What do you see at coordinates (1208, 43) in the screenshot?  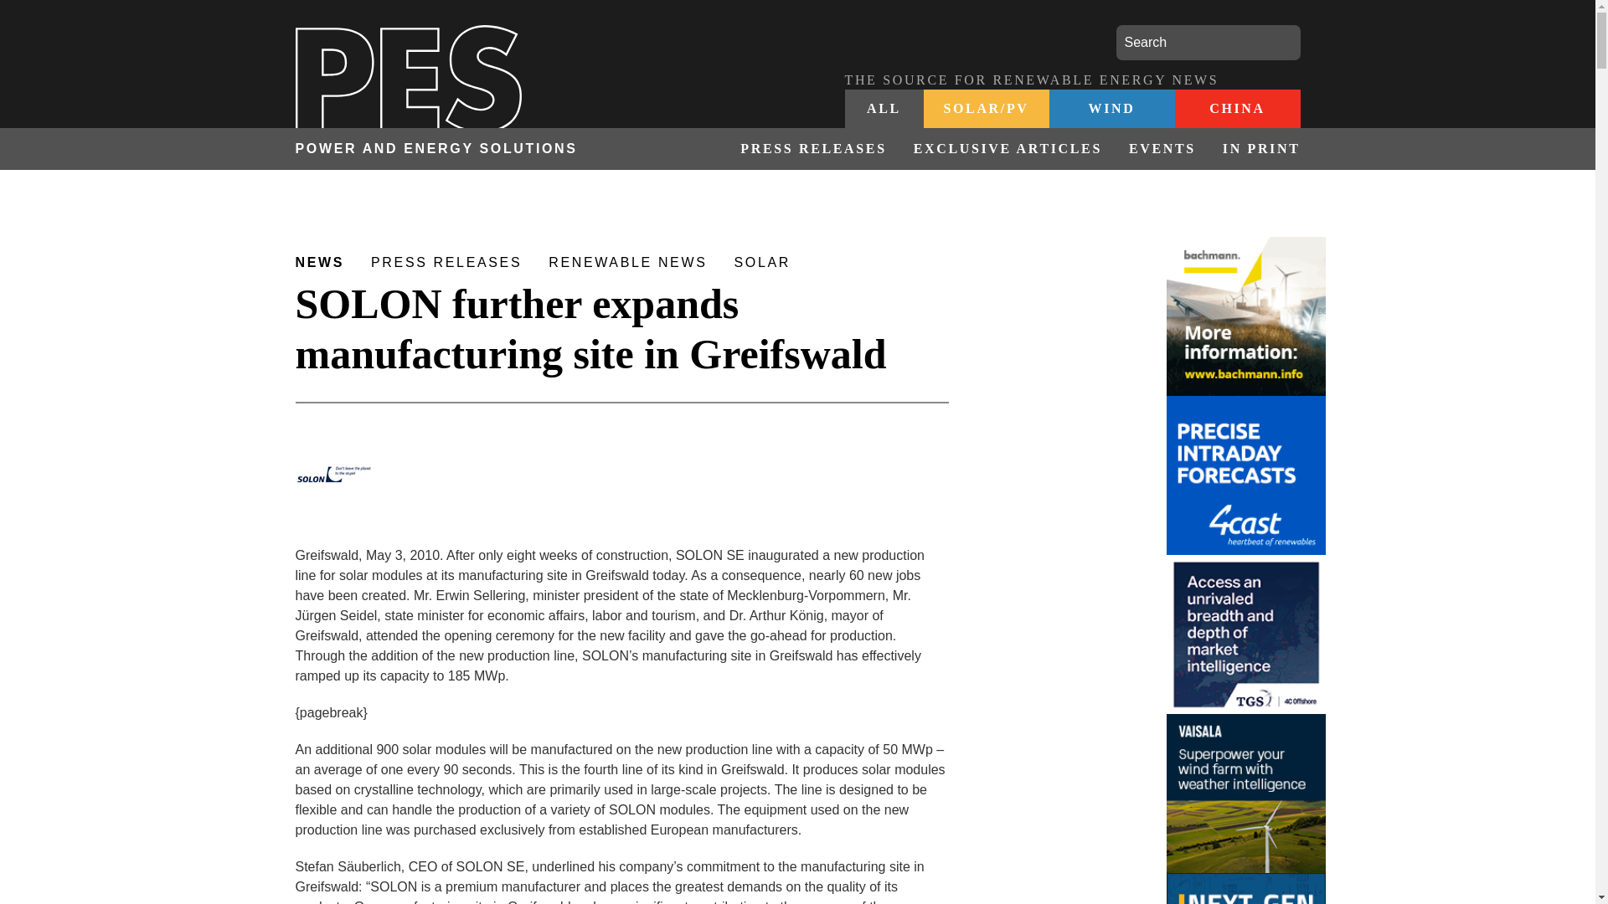 I see `Search for:` at bounding box center [1208, 43].